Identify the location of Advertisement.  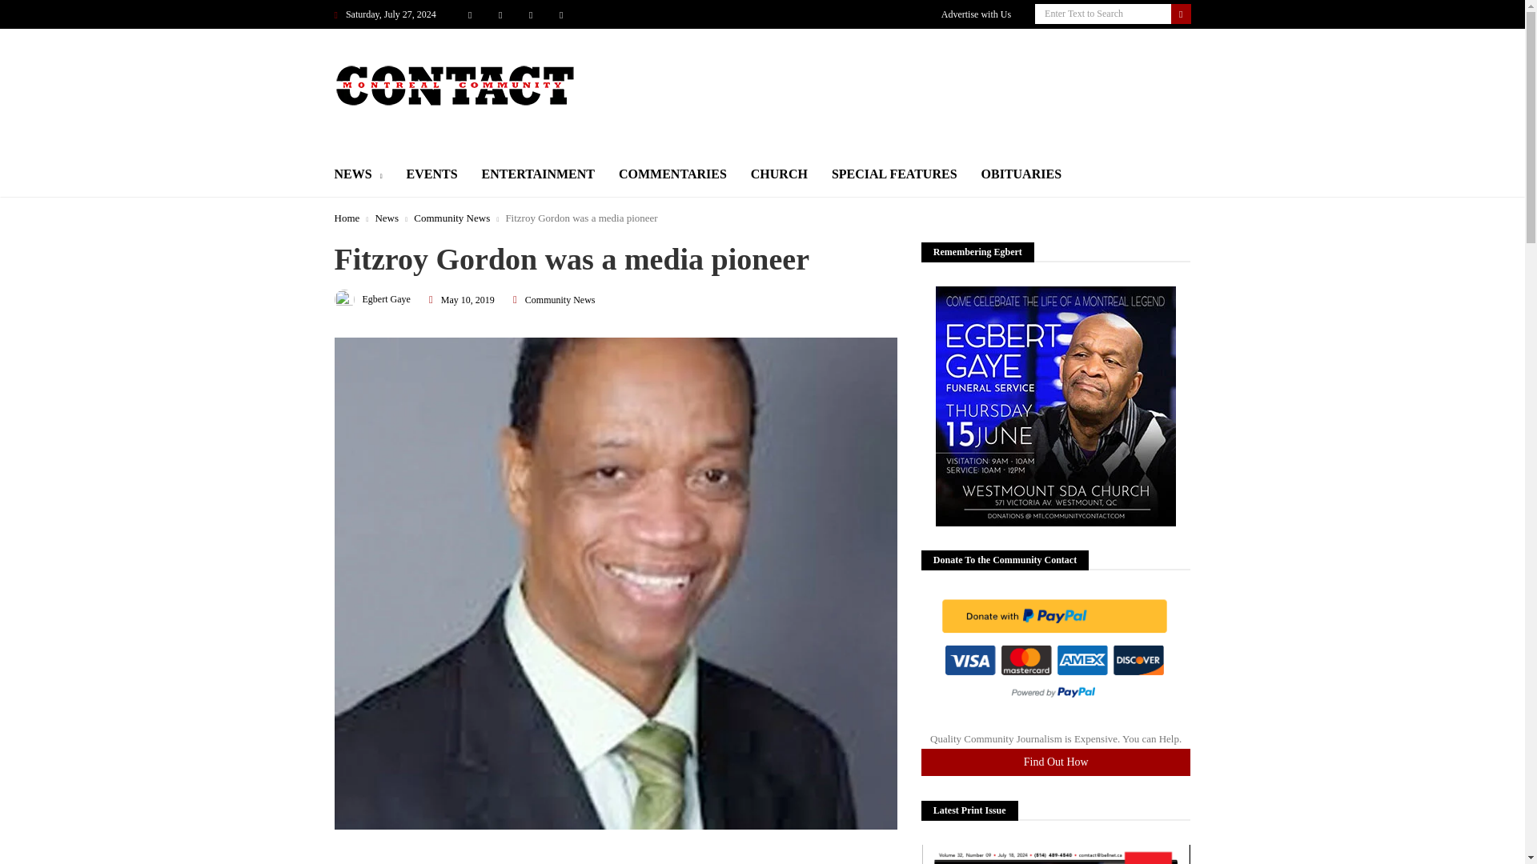
(900, 64).